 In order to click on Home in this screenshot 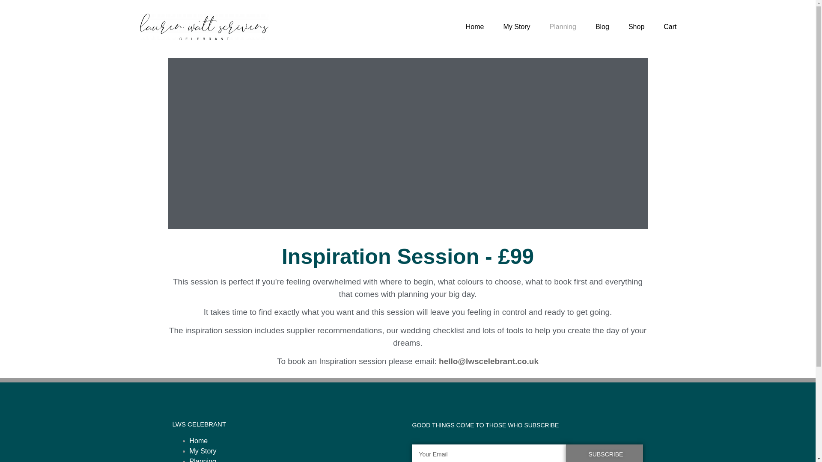, I will do `click(198, 441)`.